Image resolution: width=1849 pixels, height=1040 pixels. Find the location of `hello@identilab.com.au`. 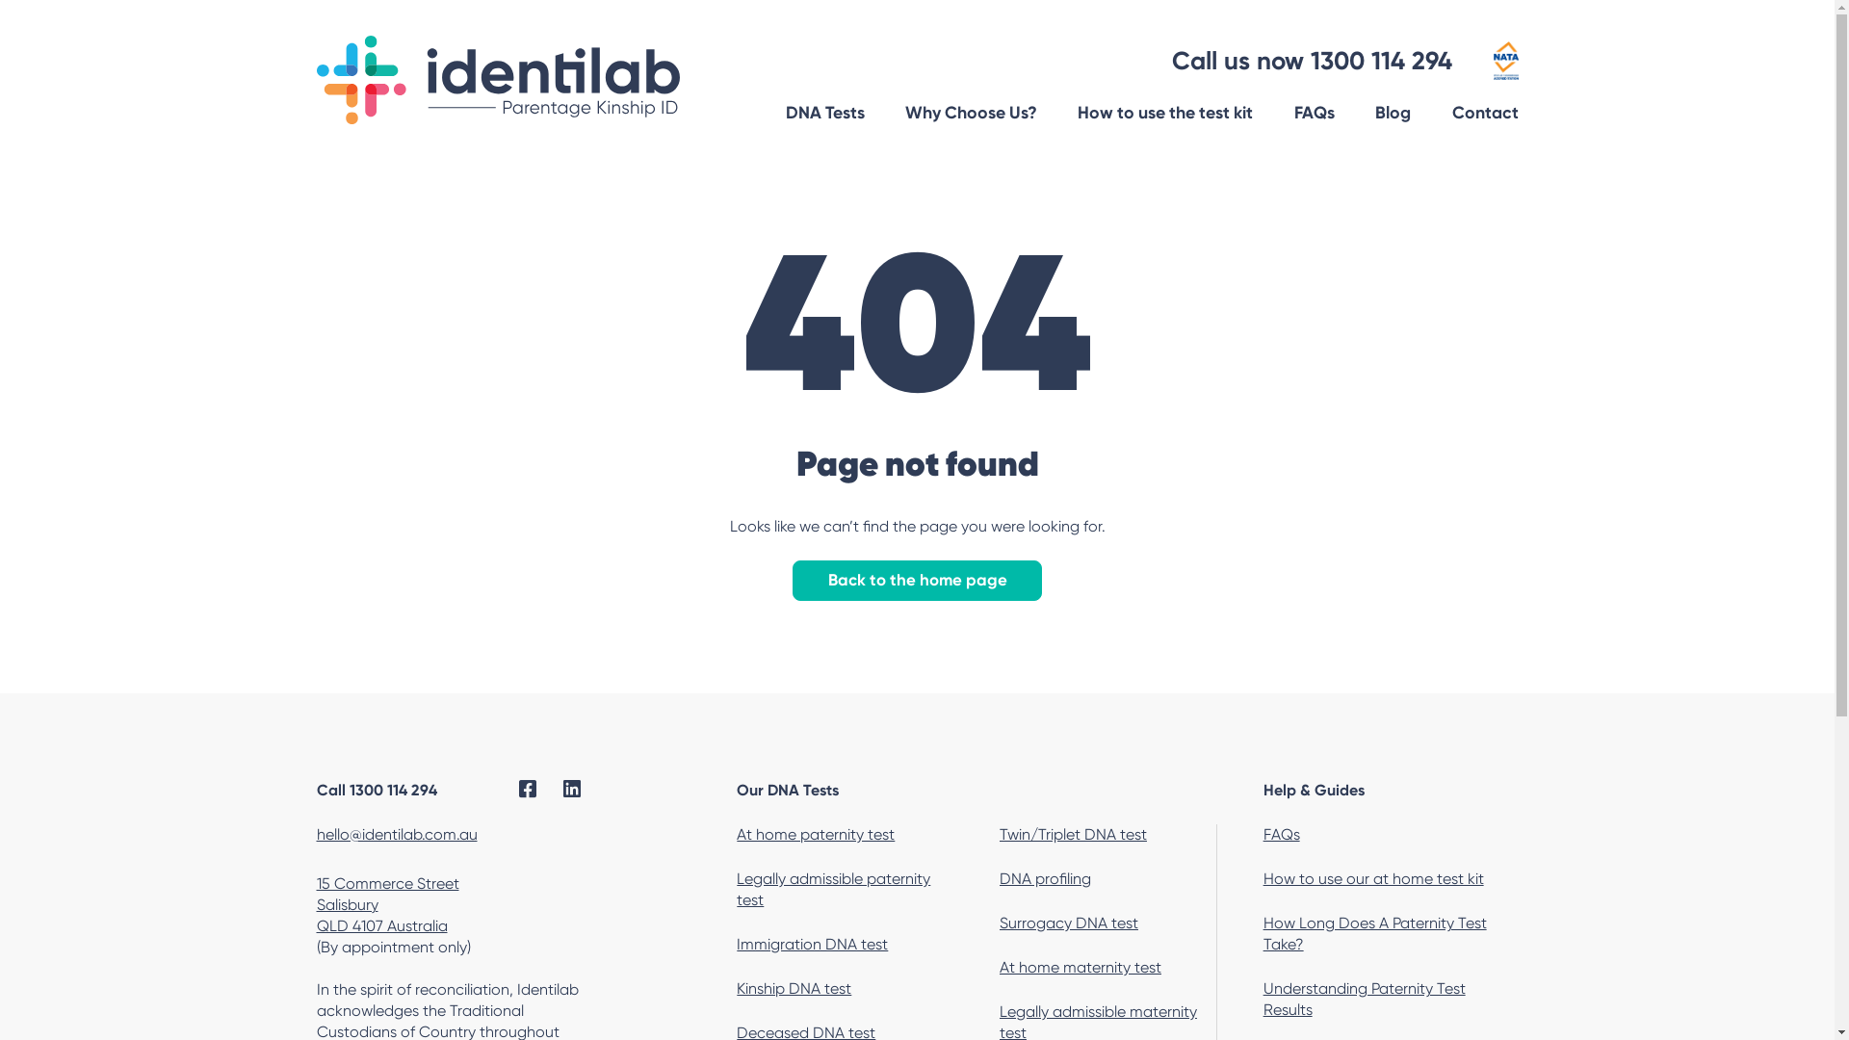

hello@identilab.com.au is located at coordinates (397, 834).